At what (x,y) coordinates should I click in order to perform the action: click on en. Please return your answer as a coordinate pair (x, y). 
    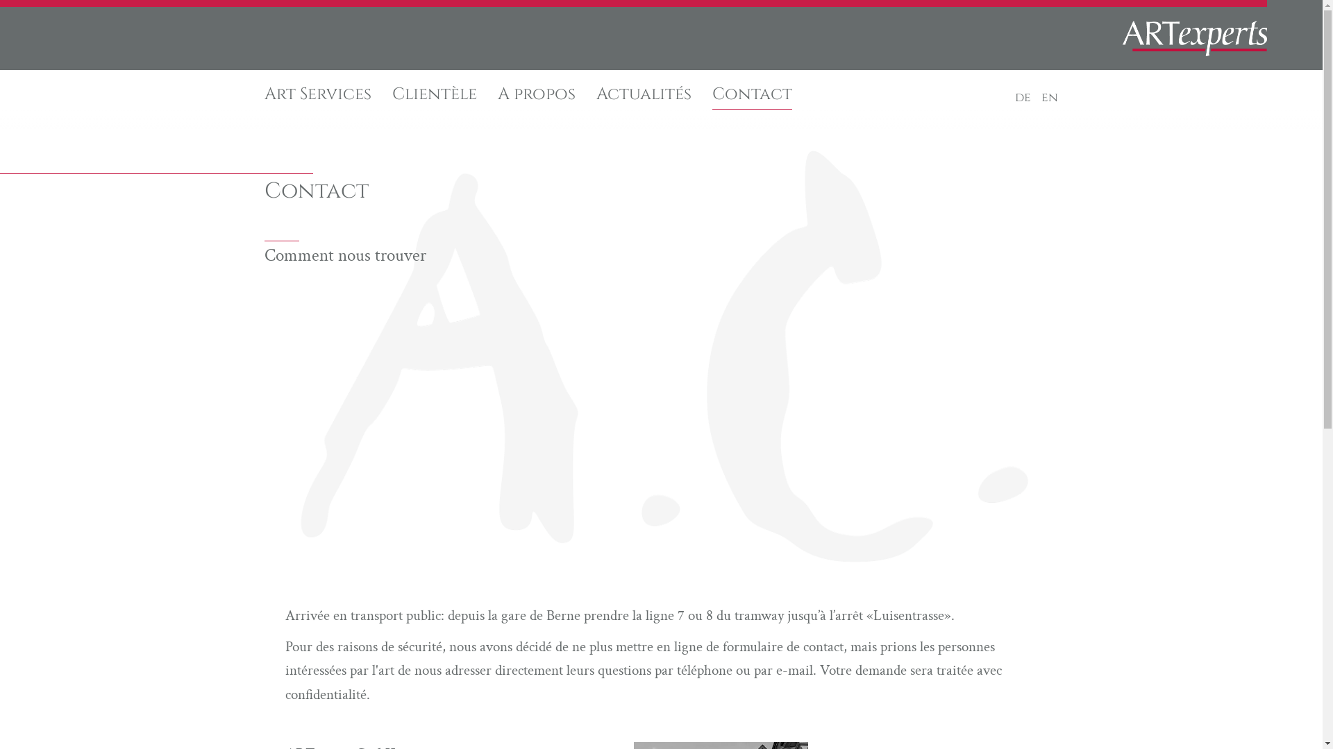
    Looking at the image, I should click on (1050, 98).